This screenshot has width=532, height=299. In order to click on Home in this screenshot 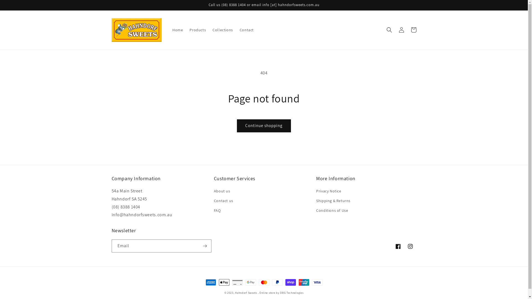, I will do `click(178, 30)`.